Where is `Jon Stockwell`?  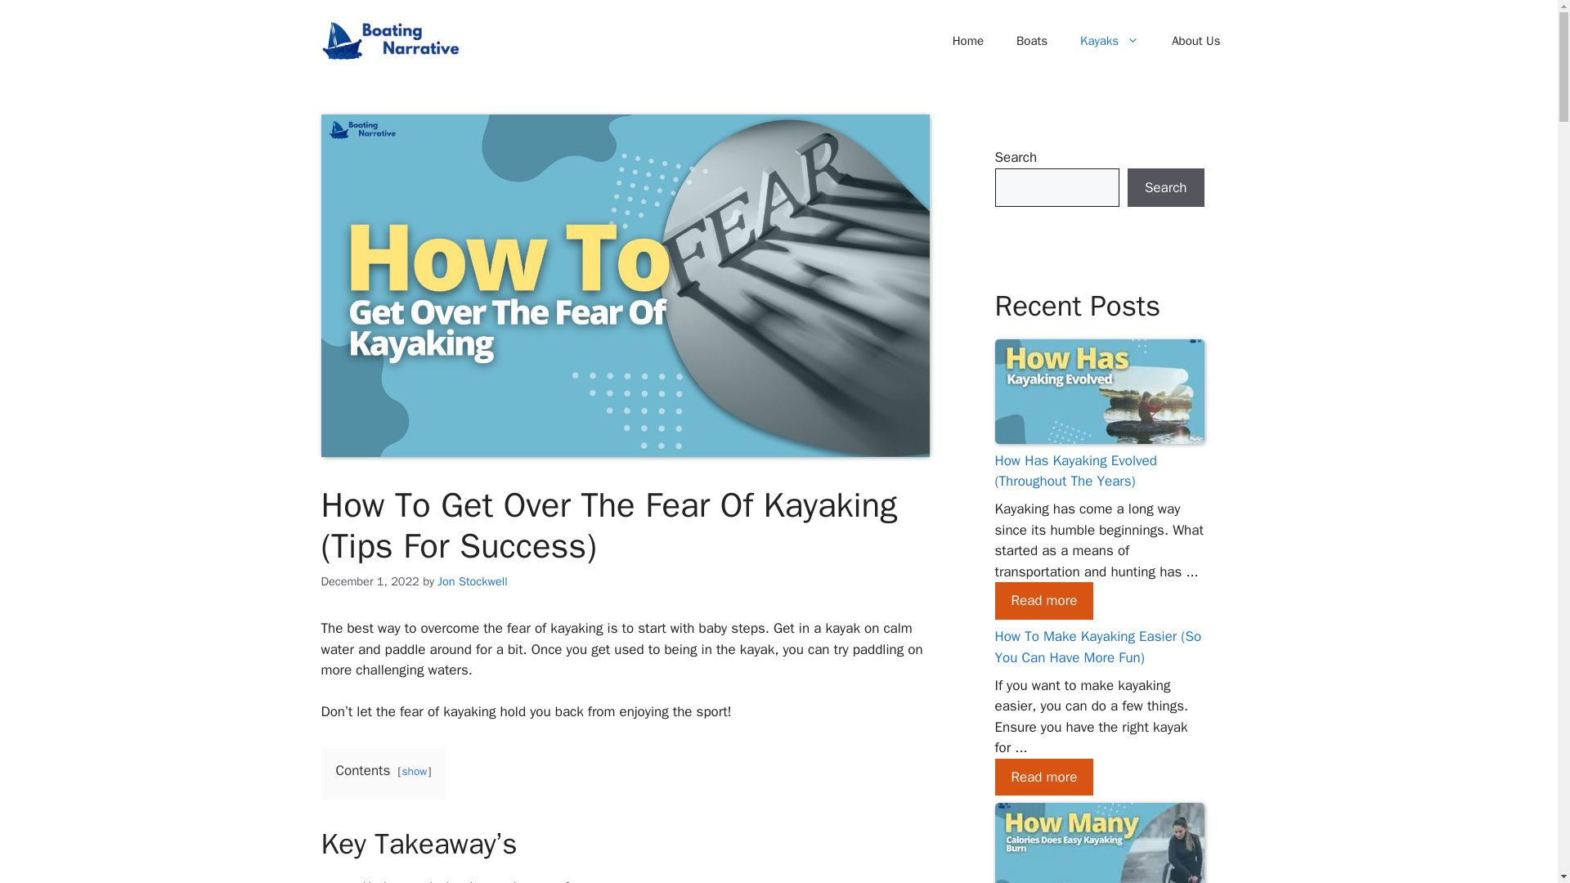
Jon Stockwell is located at coordinates (473, 581).